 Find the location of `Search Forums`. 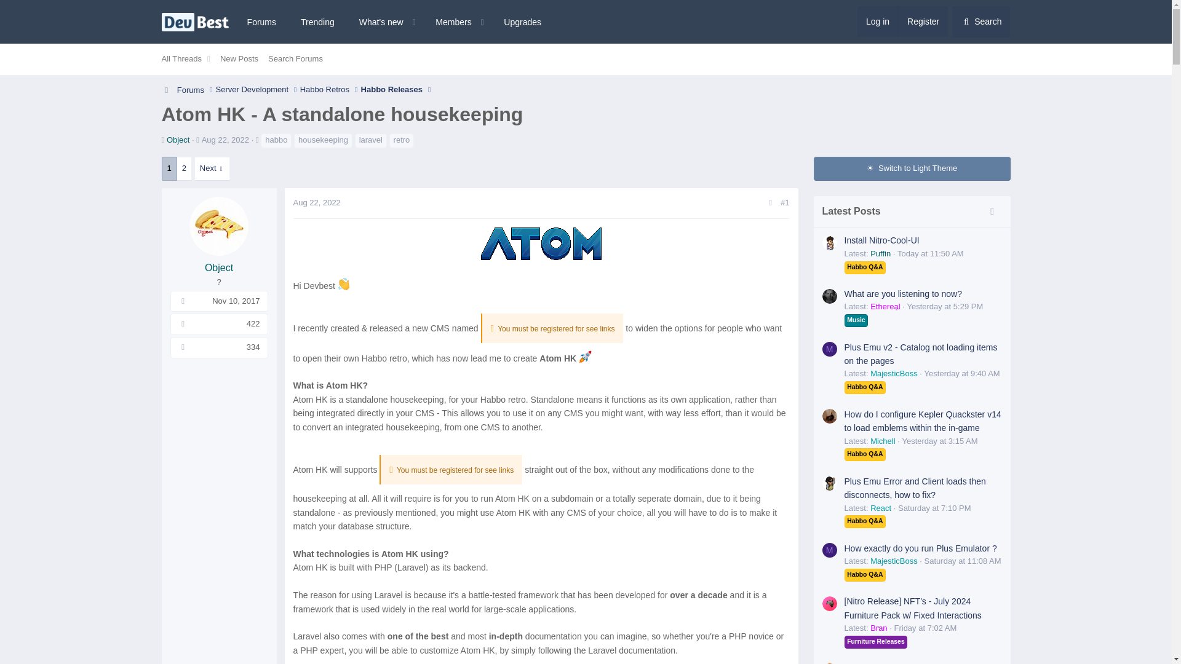

Search Forums is located at coordinates (923, 21).